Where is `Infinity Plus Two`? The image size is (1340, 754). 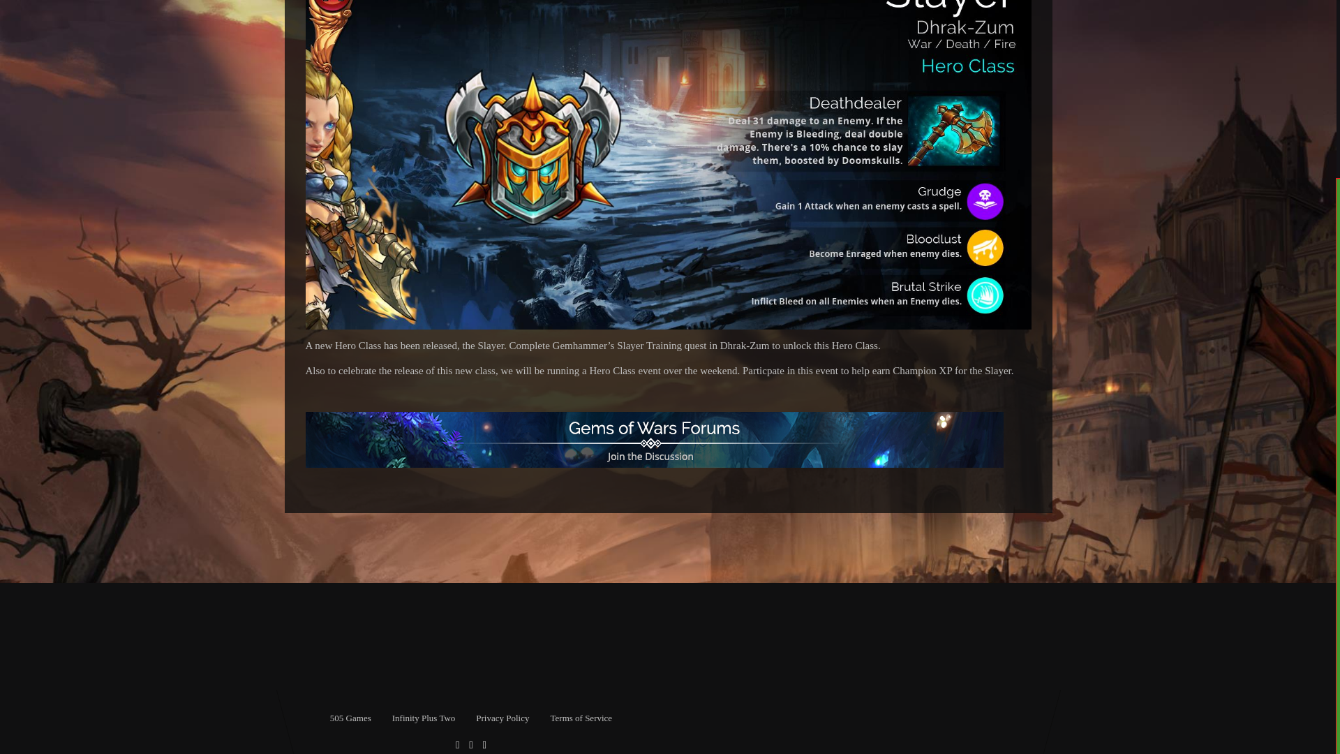
Infinity Plus Two is located at coordinates (424, 718).